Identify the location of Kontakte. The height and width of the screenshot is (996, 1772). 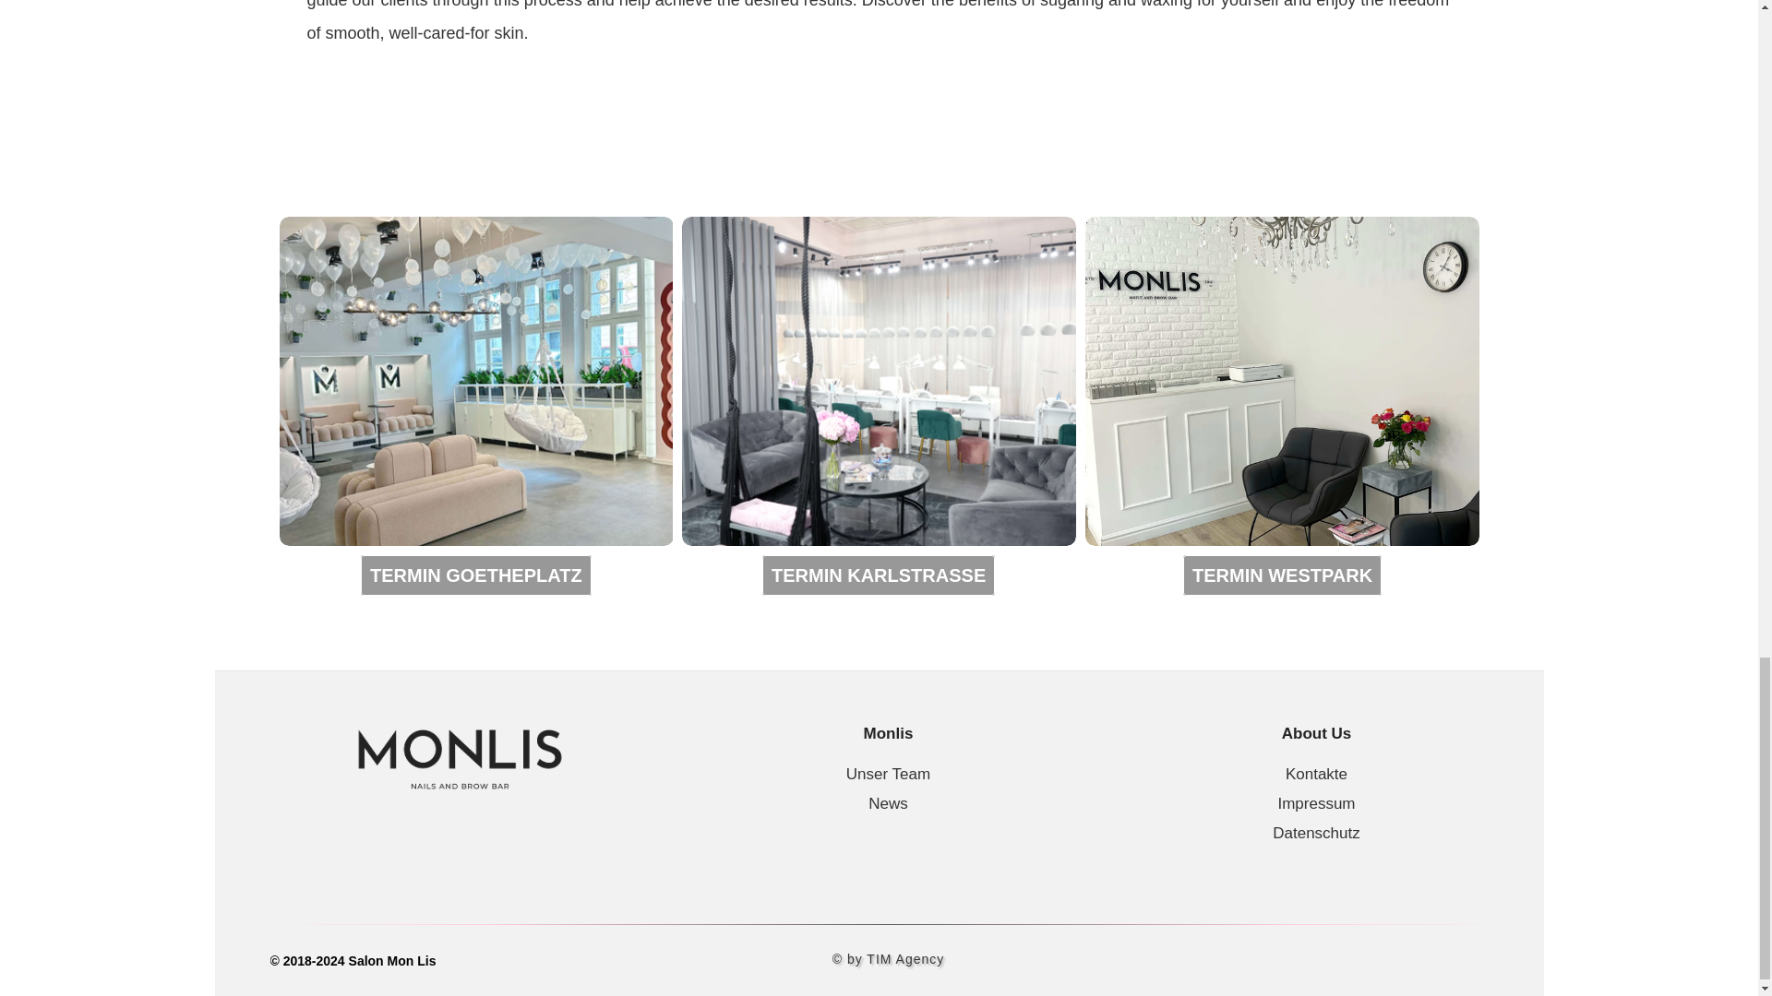
(1316, 774).